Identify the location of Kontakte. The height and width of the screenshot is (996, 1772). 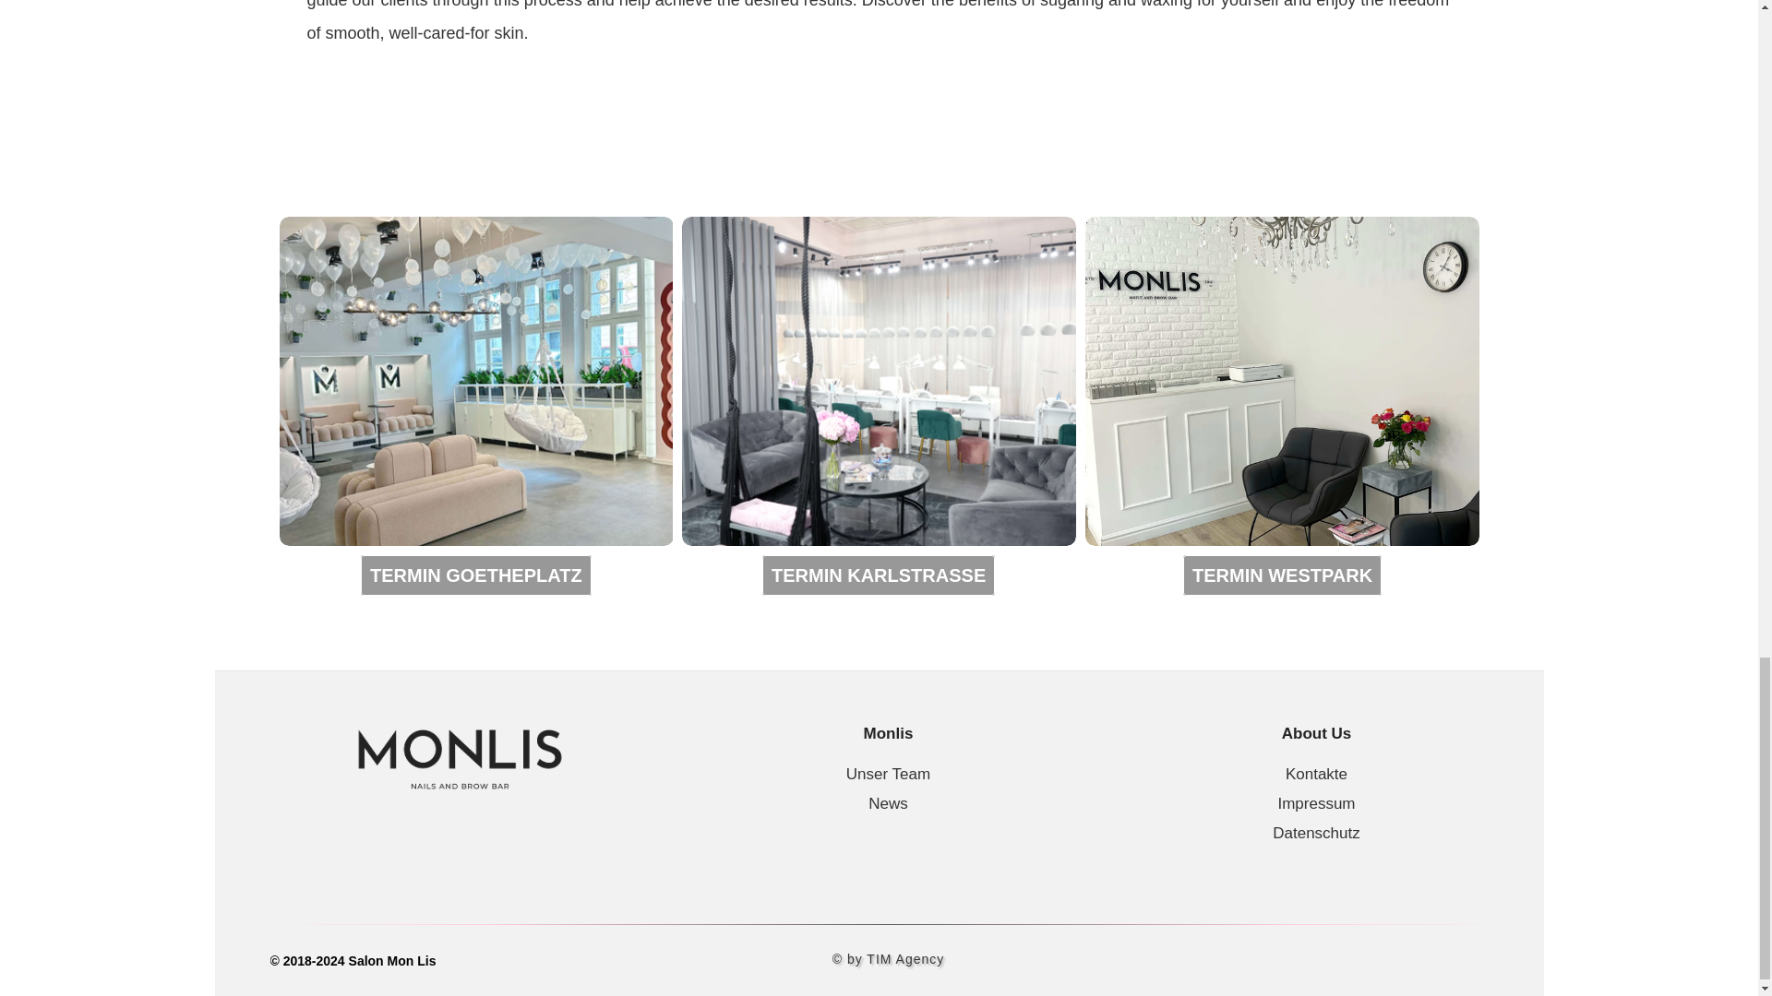
(1316, 774).